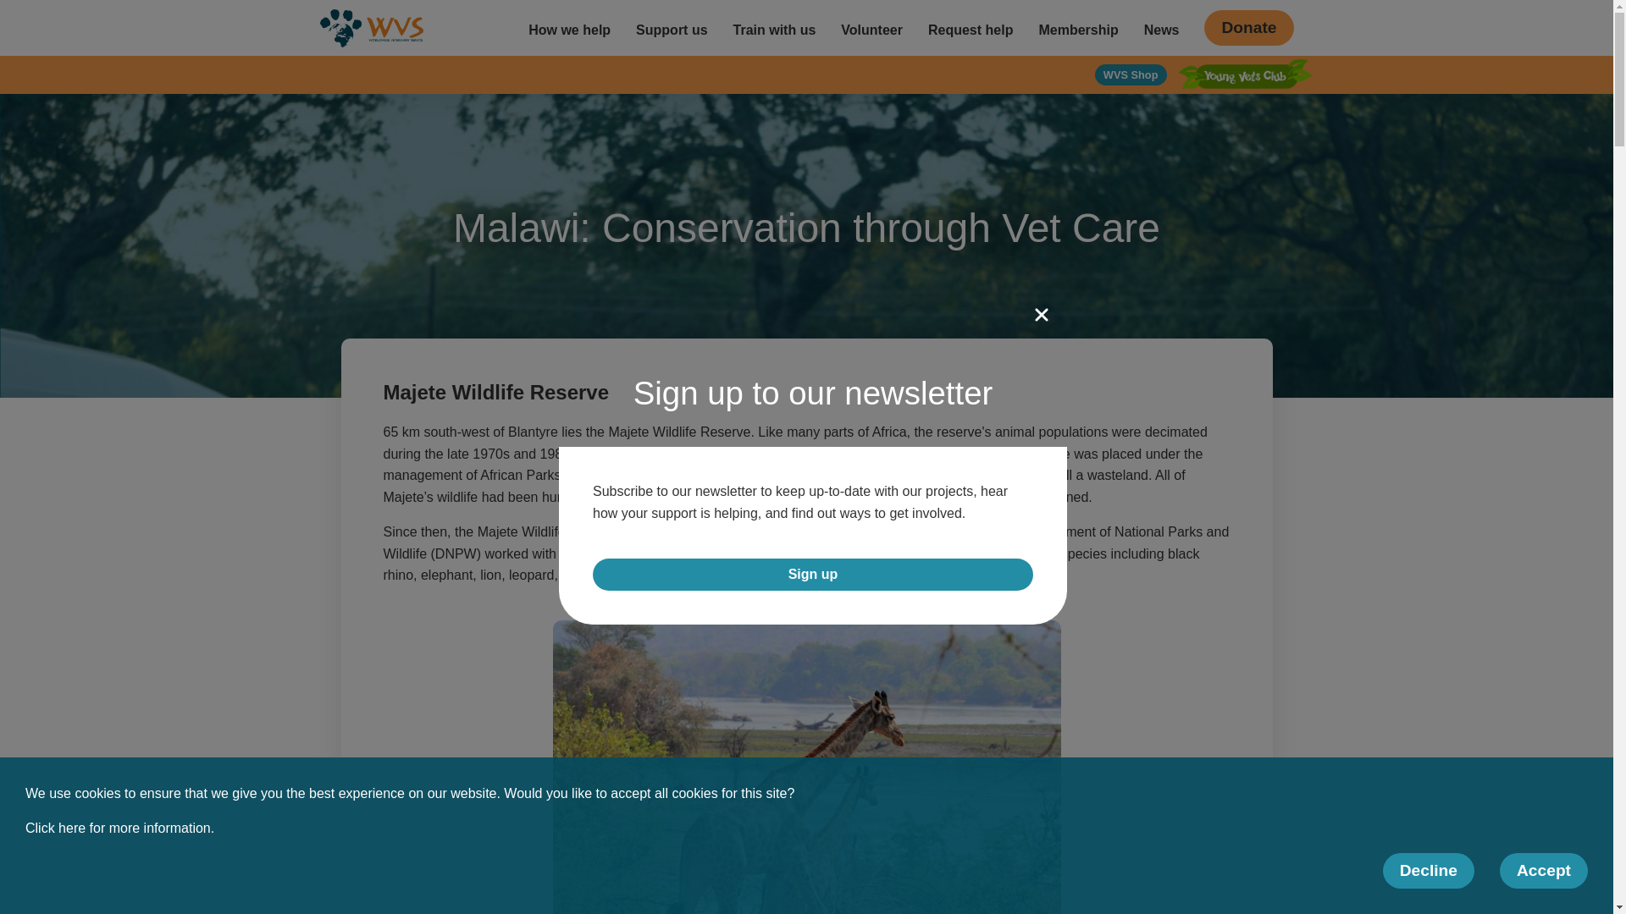  I want to click on Young Vets Club, so click(1245, 76).